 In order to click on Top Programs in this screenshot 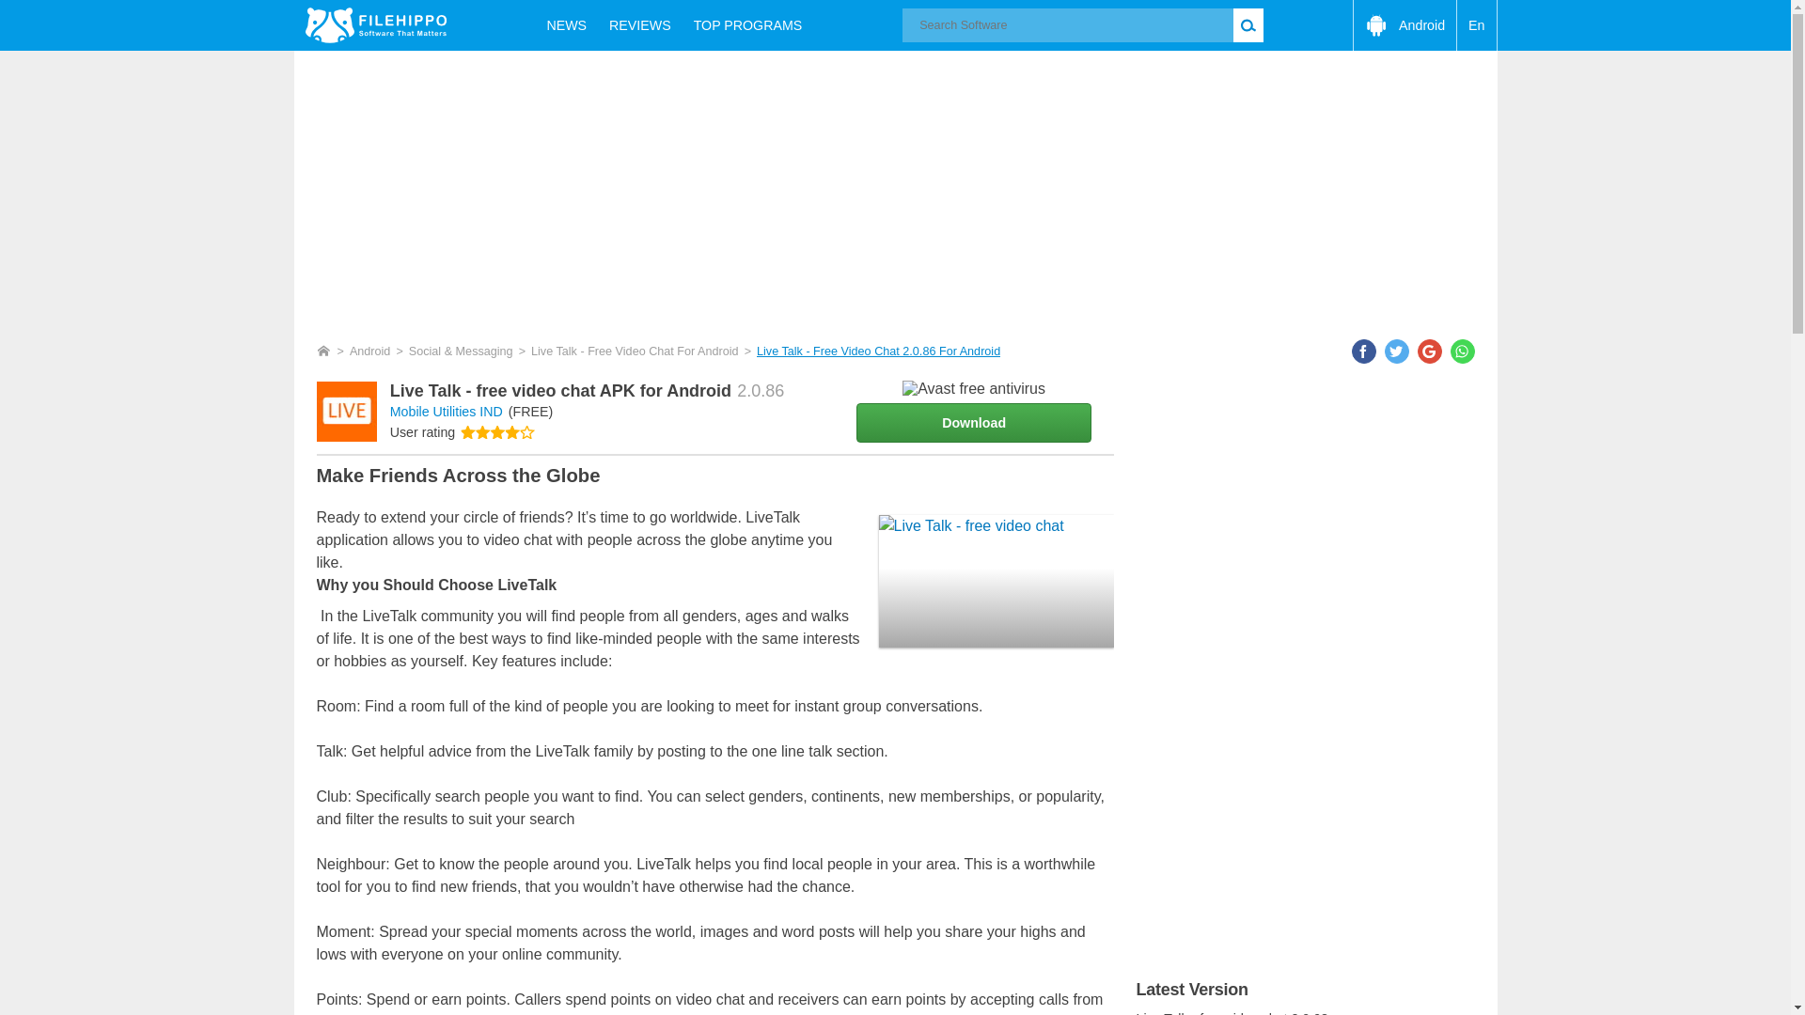, I will do `click(747, 24)`.